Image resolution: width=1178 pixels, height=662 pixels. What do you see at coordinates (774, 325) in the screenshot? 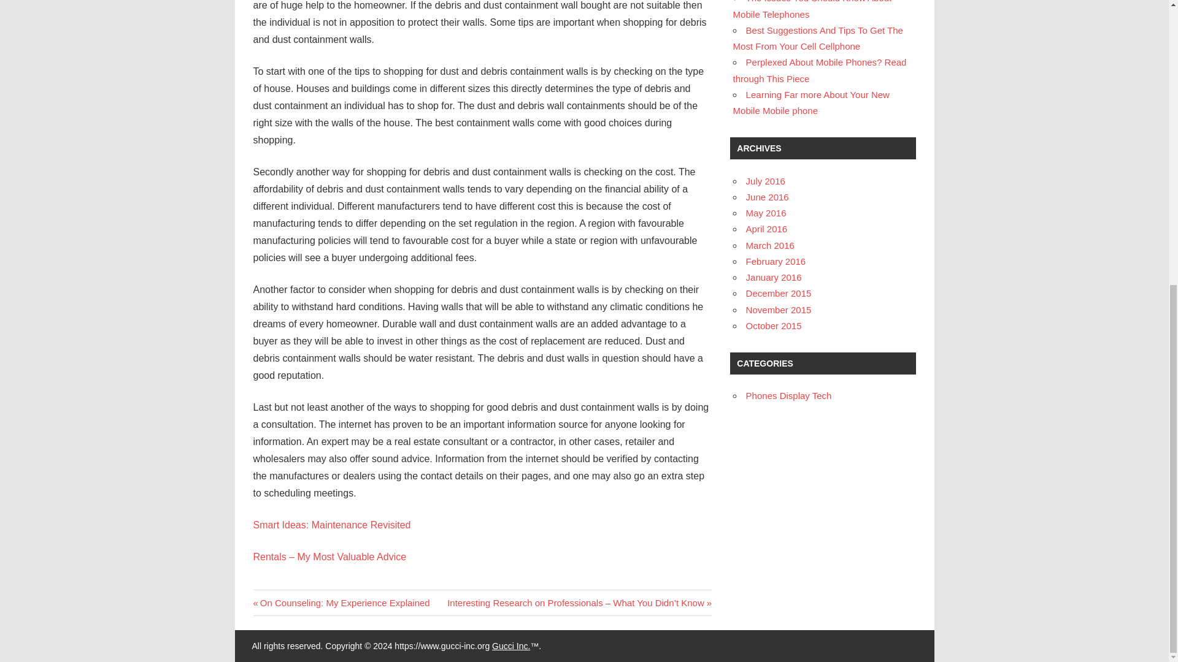
I see `October 2015` at bounding box center [774, 325].